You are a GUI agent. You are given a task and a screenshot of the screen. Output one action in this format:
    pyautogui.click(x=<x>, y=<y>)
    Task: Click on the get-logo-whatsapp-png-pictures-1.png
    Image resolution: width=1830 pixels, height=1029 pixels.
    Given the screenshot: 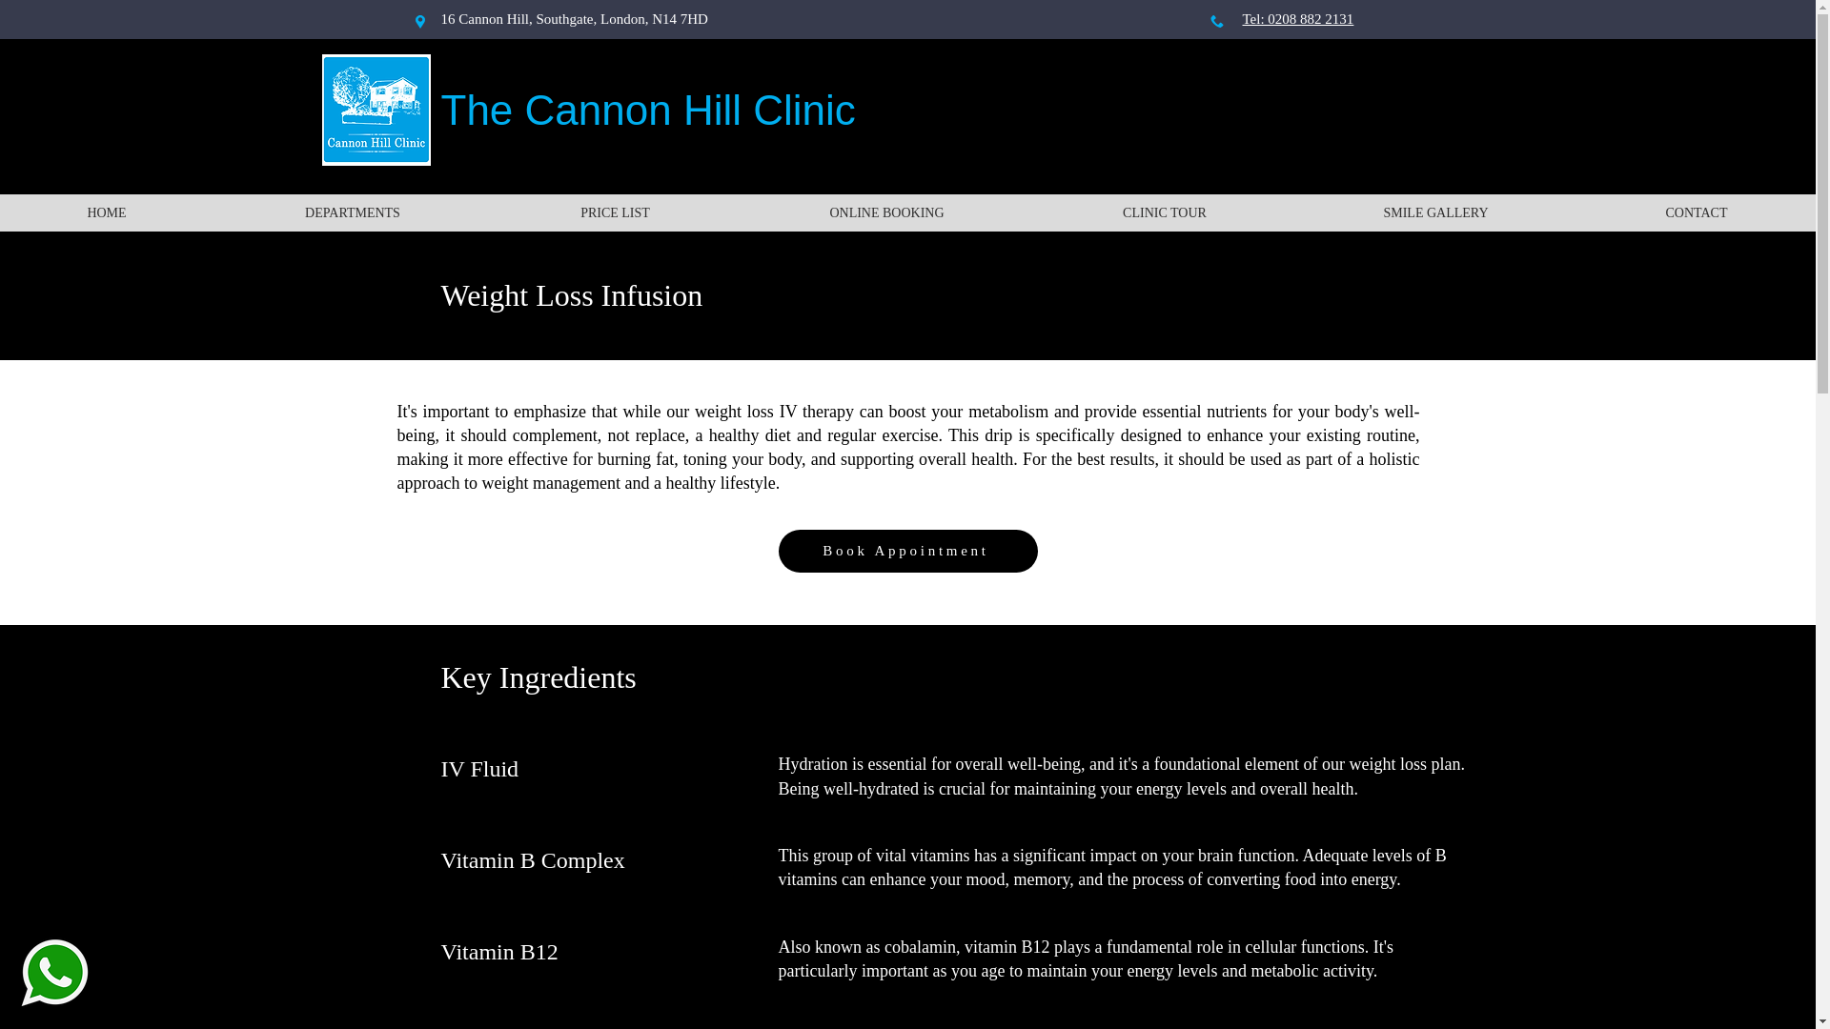 What is the action you would take?
    pyautogui.click(x=53, y=972)
    